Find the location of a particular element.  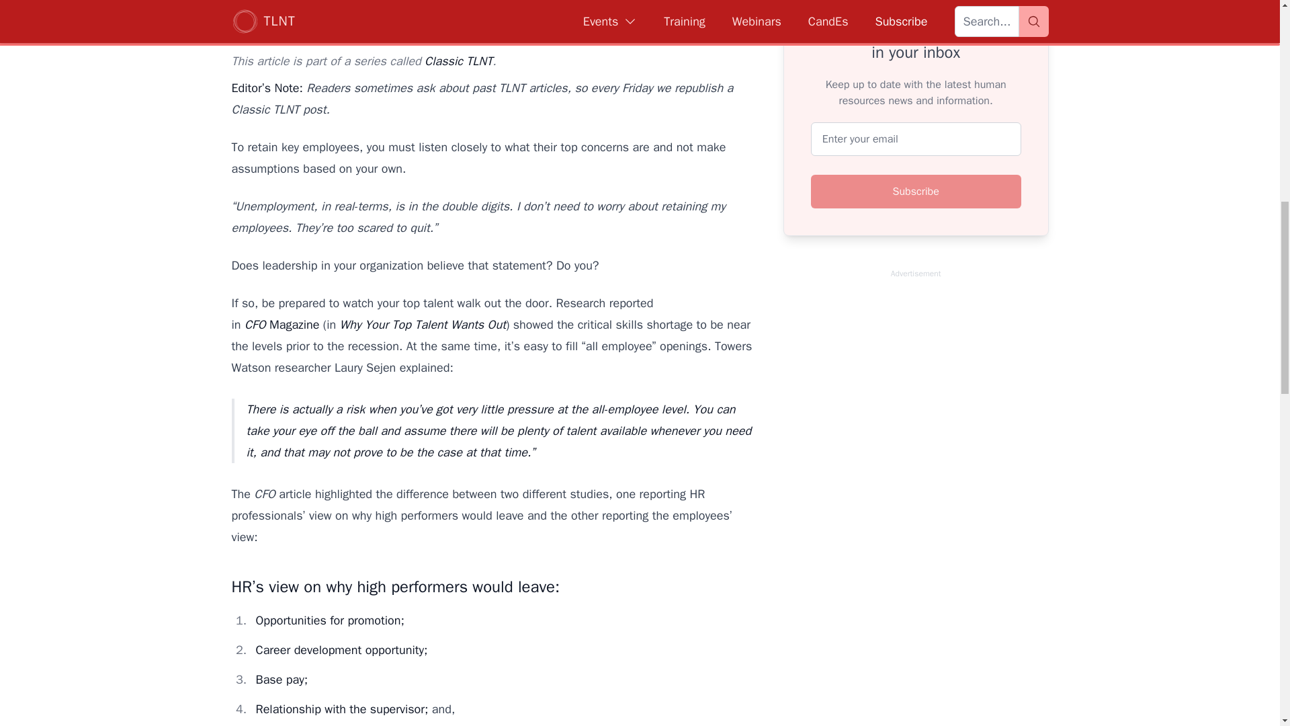

Why Your Top Talent Wants Out is located at coordinates (423, 324).